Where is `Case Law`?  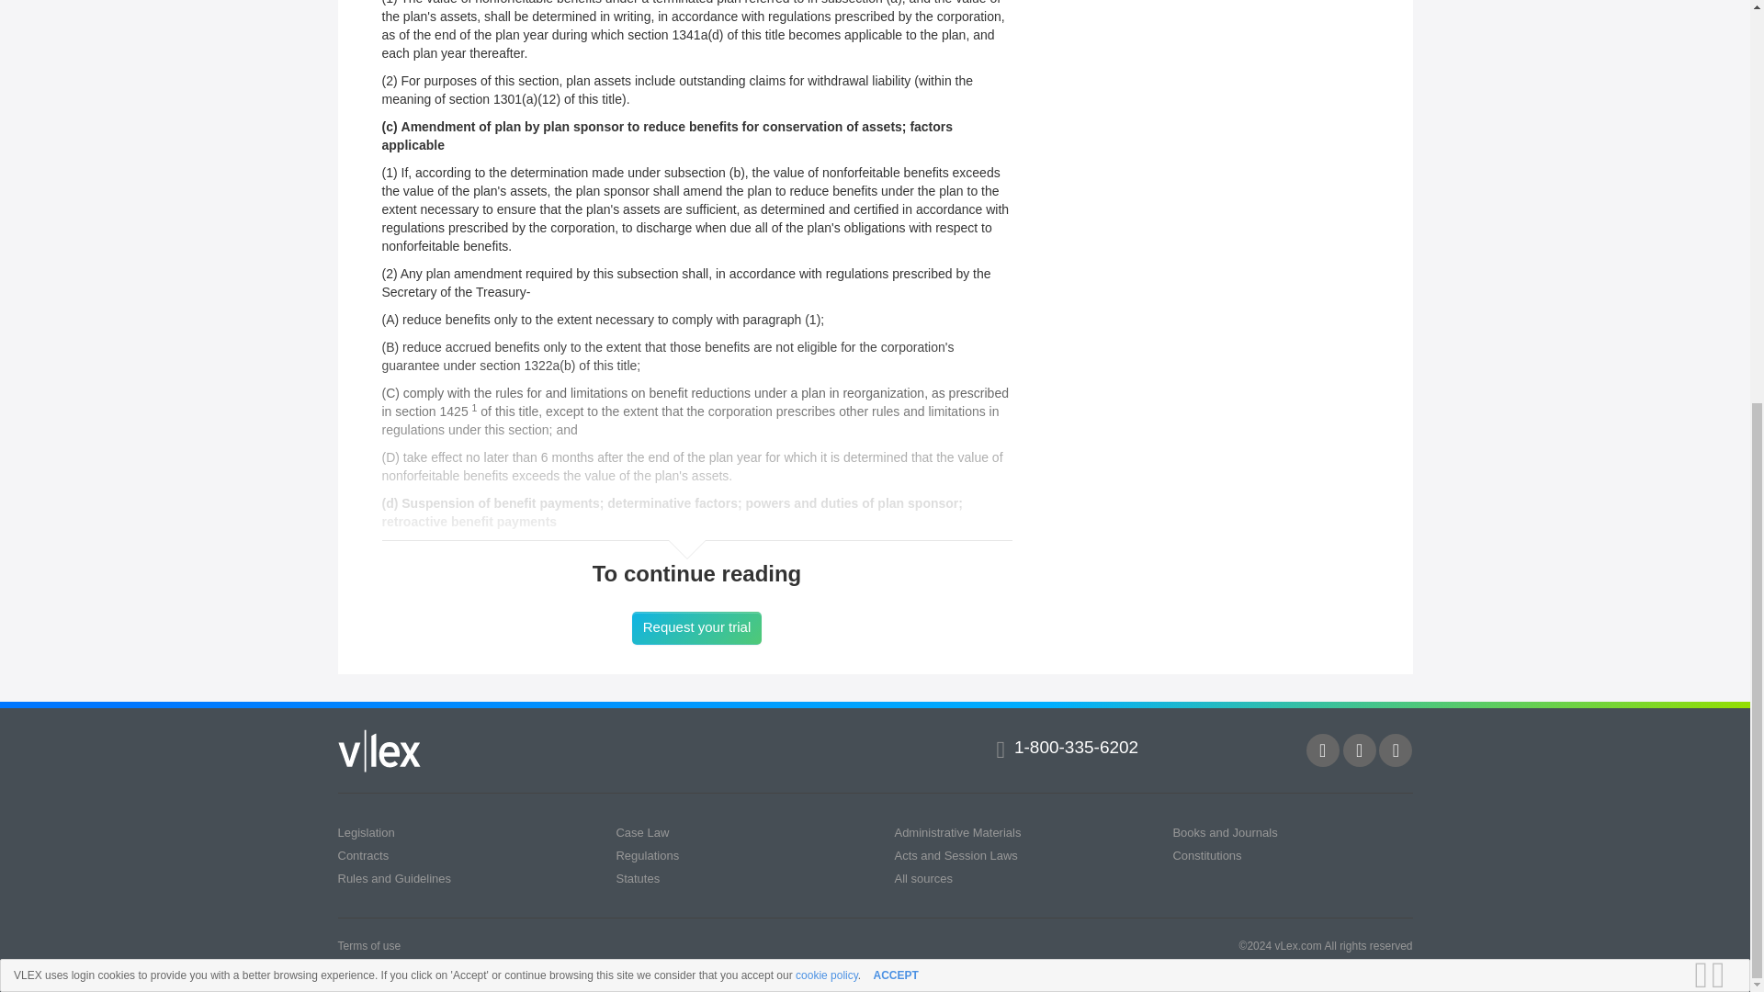 Case Law is located at coordinates (641, 832).